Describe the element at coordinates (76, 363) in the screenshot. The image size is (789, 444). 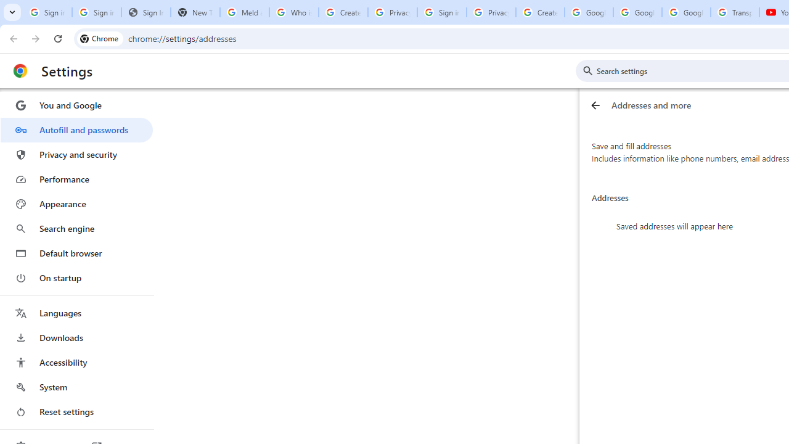
I see `Accessibility` at that location.